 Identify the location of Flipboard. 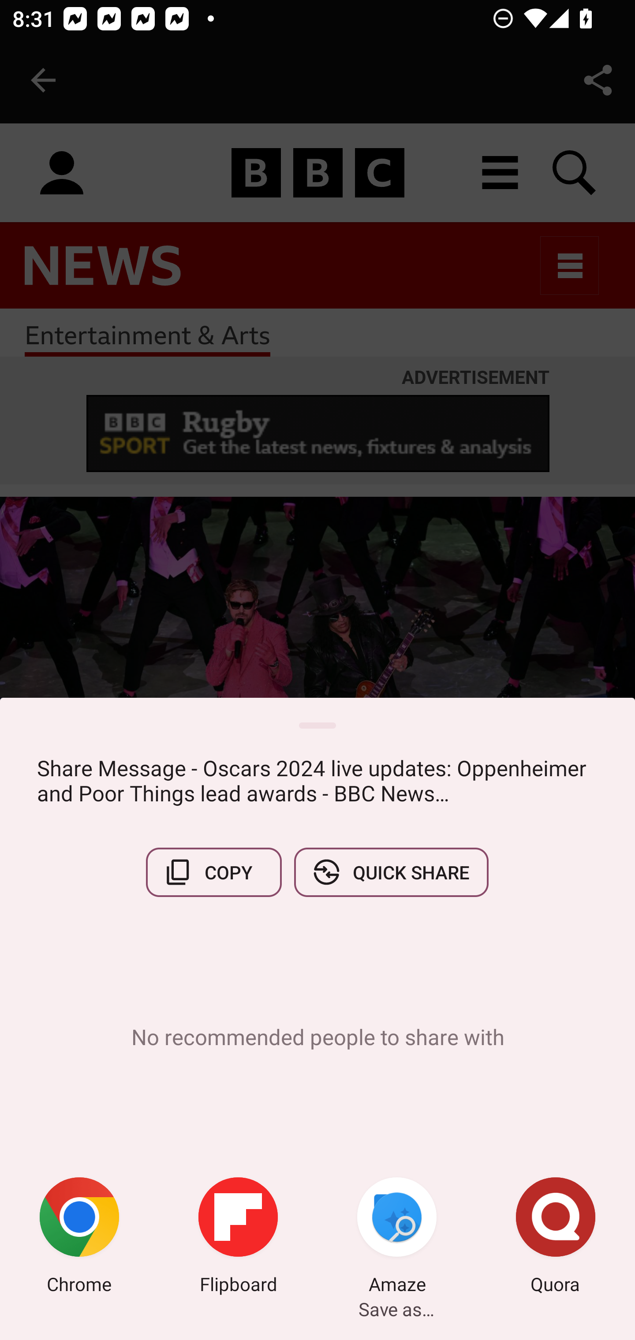
(238, 1238).